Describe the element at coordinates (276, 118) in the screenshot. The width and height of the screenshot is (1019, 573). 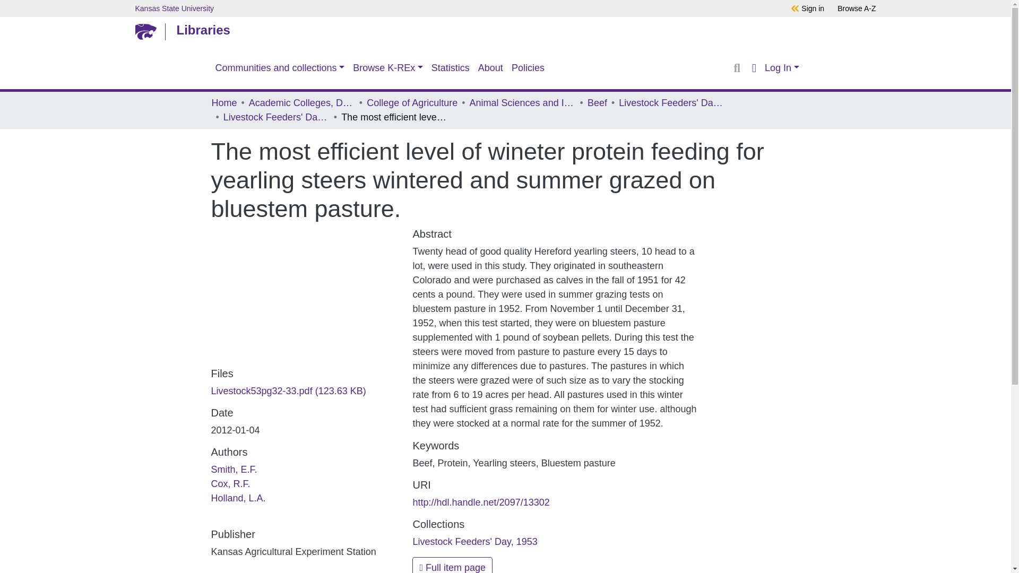
I see `Livestock Feeders' Day, 1953` at that location.